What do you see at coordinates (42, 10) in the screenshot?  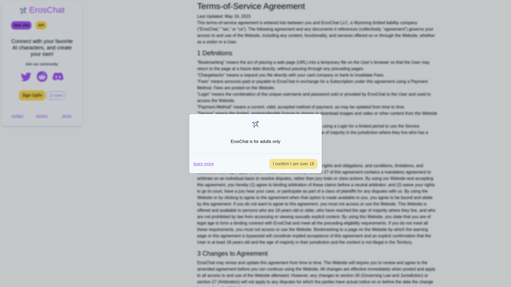 I see `ErosChat` at bounding box center [42, 10].